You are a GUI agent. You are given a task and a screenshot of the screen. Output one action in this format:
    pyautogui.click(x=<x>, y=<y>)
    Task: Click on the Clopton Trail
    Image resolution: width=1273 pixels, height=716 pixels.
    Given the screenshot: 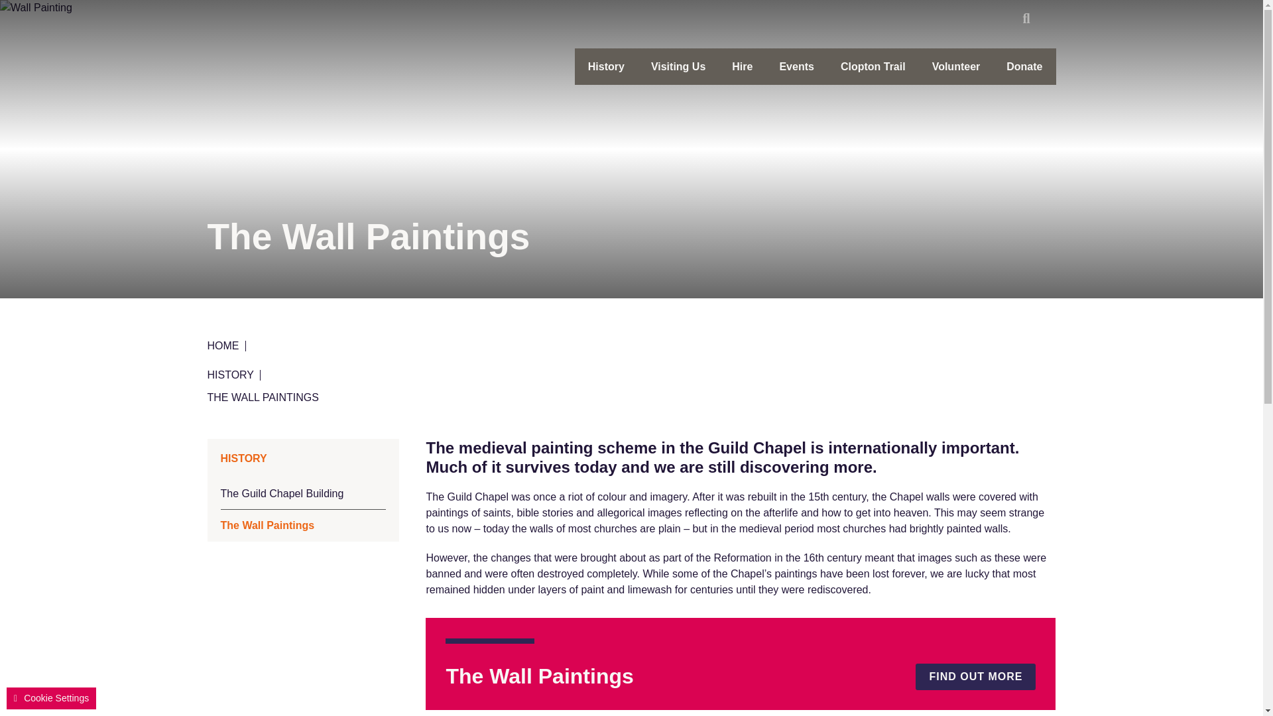 What is the action you would take?
    pyautogui.click(x=873, y=66)
    